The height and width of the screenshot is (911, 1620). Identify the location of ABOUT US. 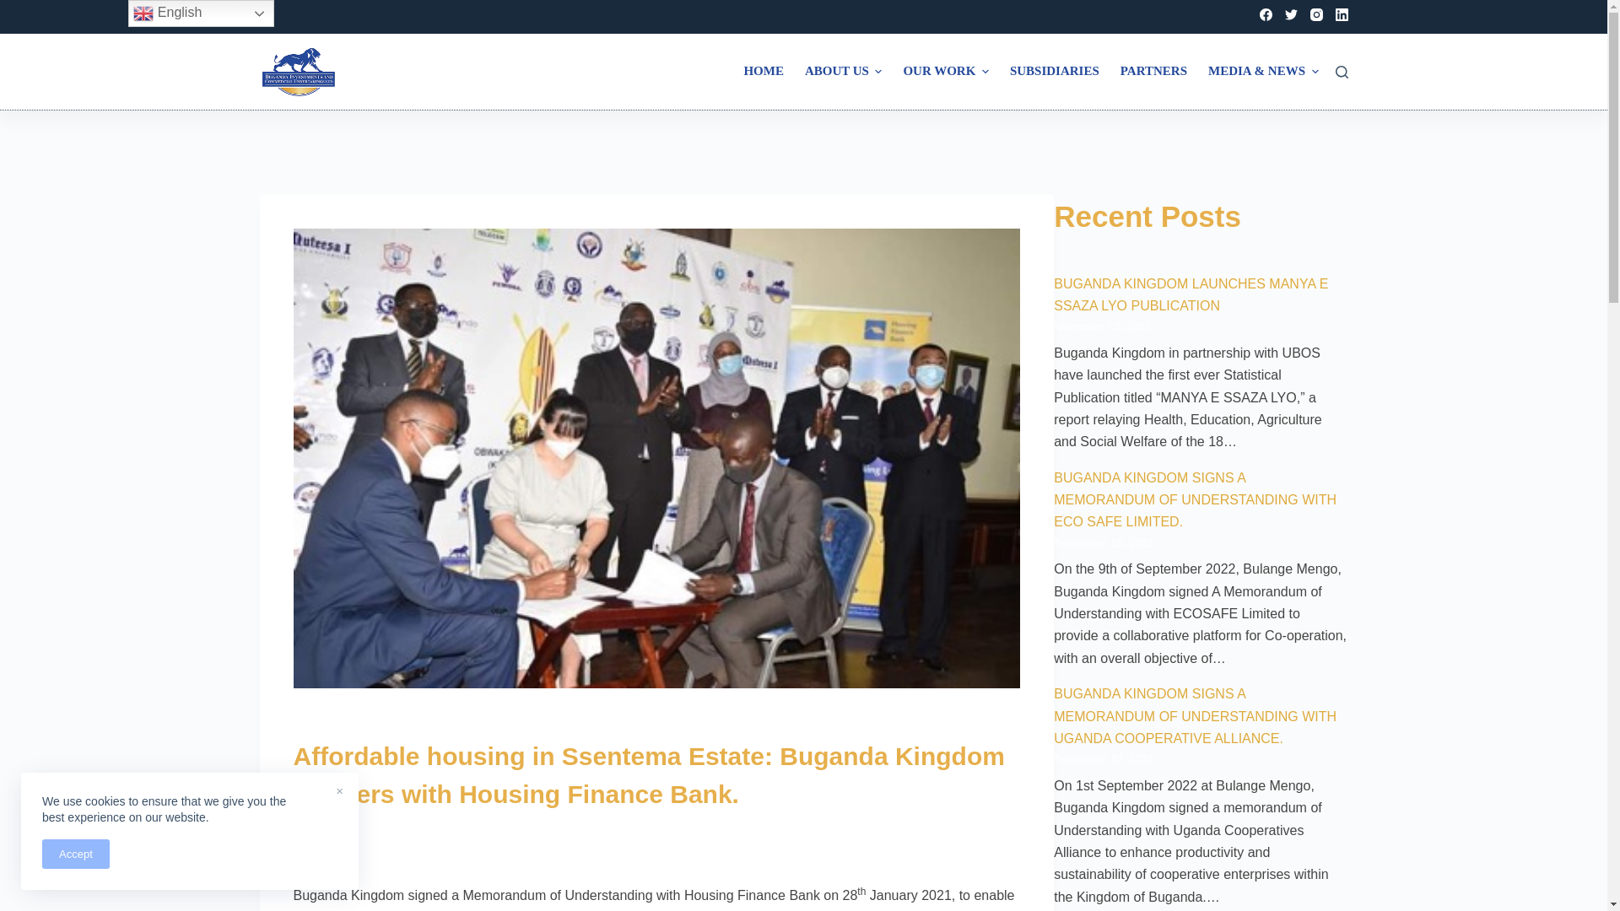
(842, 71).